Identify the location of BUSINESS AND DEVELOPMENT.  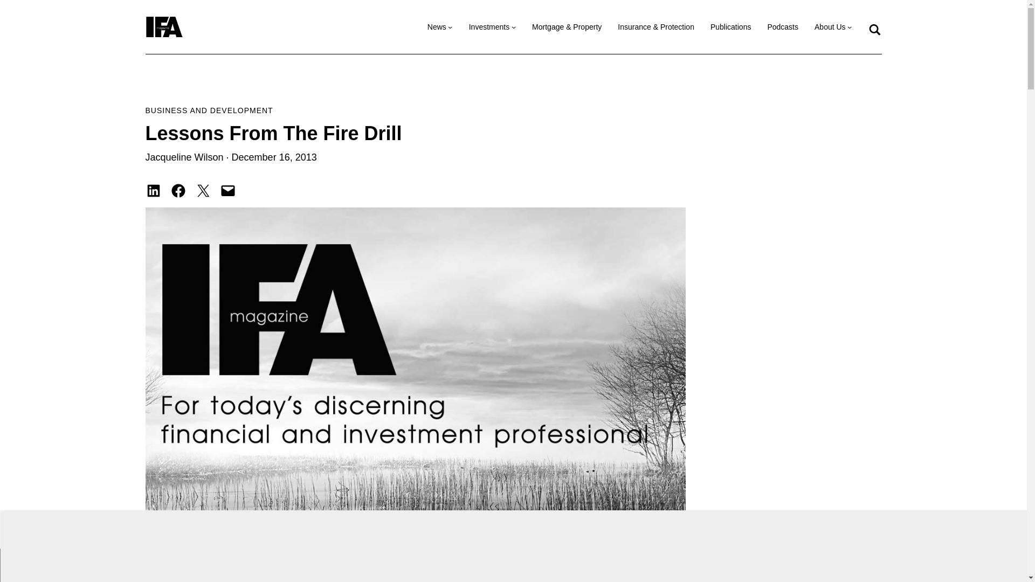
(209, 110).